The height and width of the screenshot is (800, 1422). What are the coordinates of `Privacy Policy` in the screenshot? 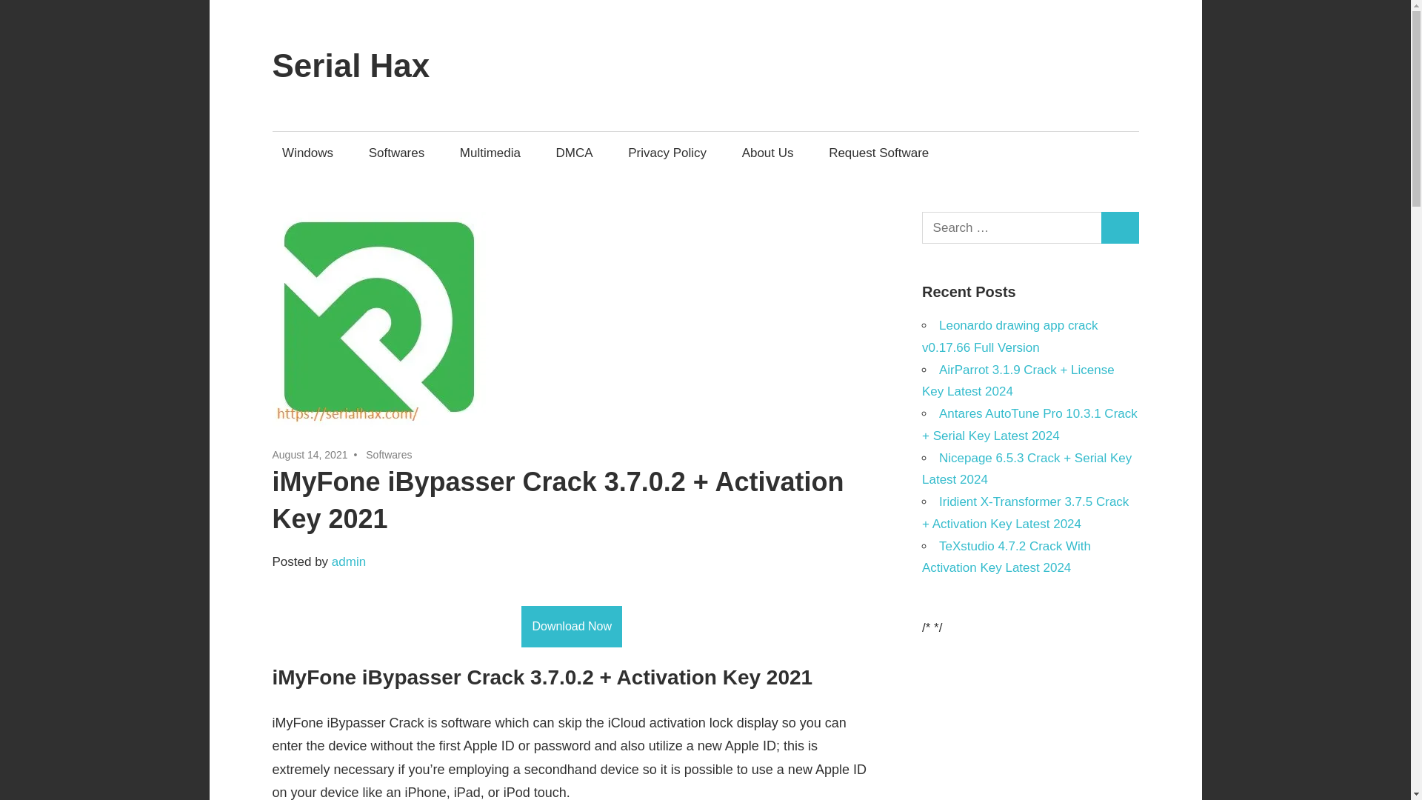 It's located at (667, 153).